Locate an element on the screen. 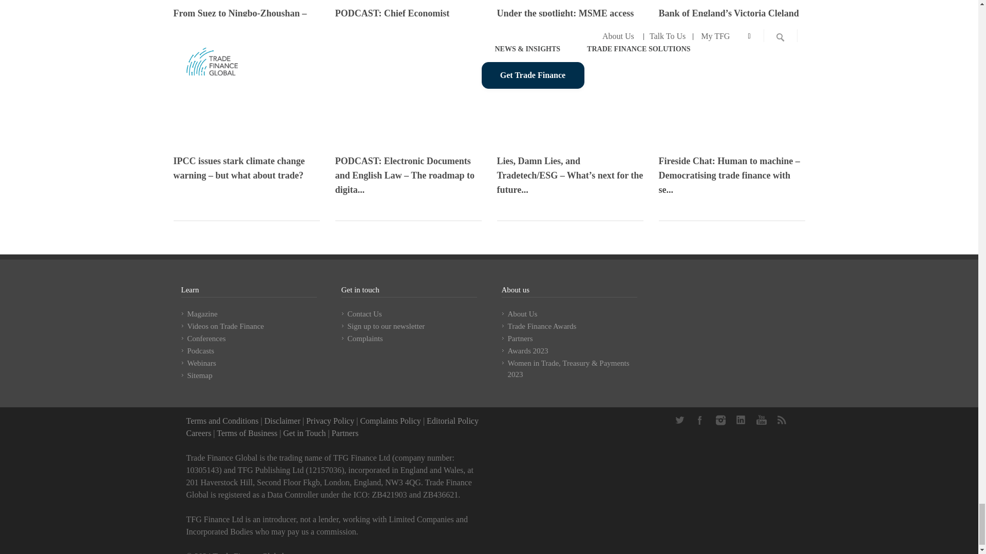 This screenshot has width=986, height=554. Terms and Conditions is located at coordinates (222, 421).